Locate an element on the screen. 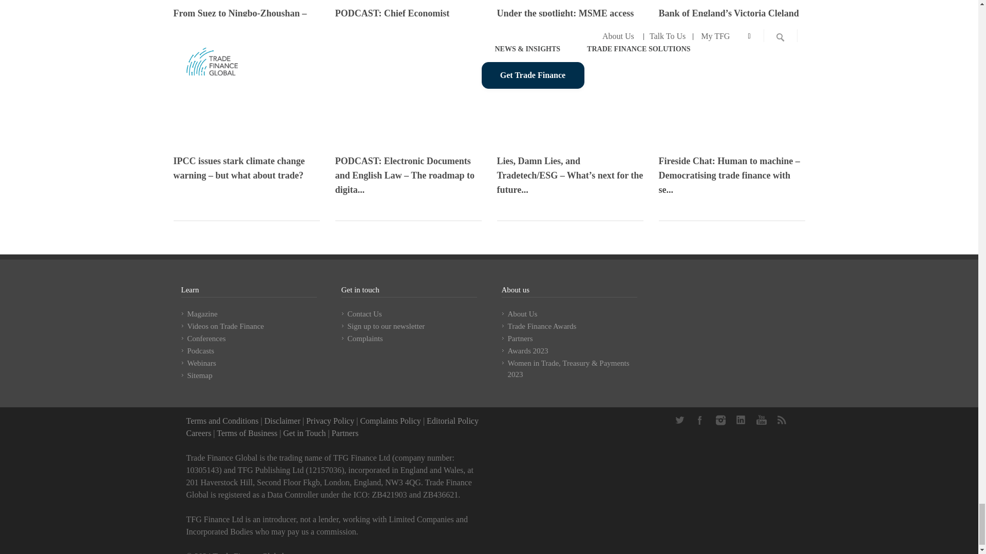 This screenshot has width=986, height=554. Terms and Conditions is located at coordinates (222, 421).